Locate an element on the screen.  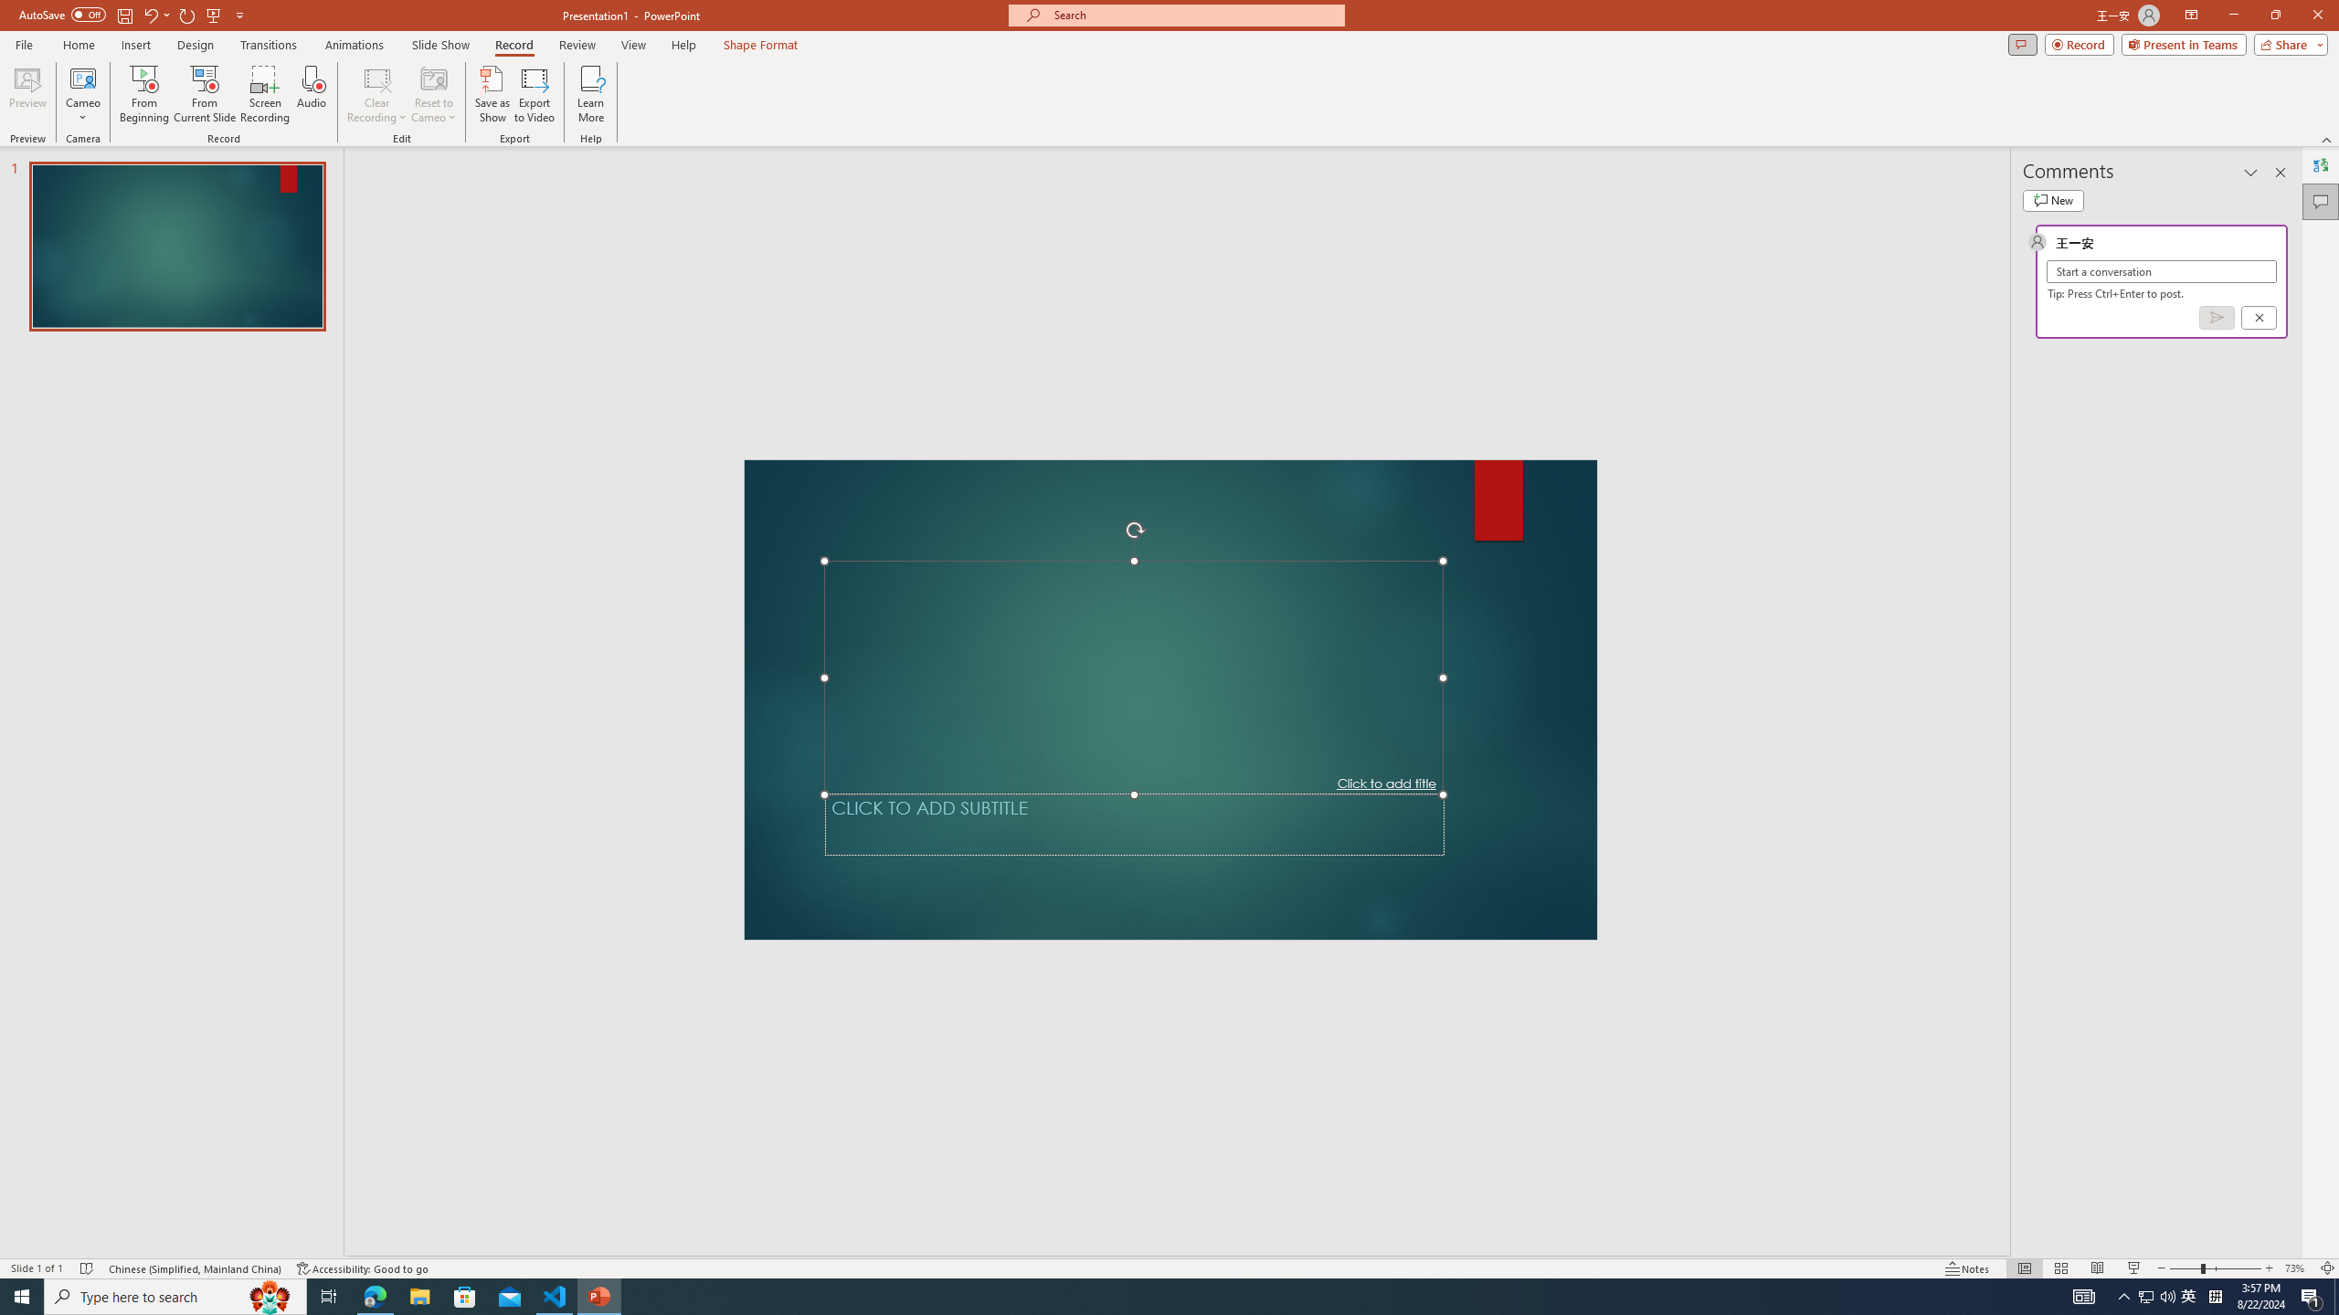
Zoom 75% is located at coordinates (2311, 1242).